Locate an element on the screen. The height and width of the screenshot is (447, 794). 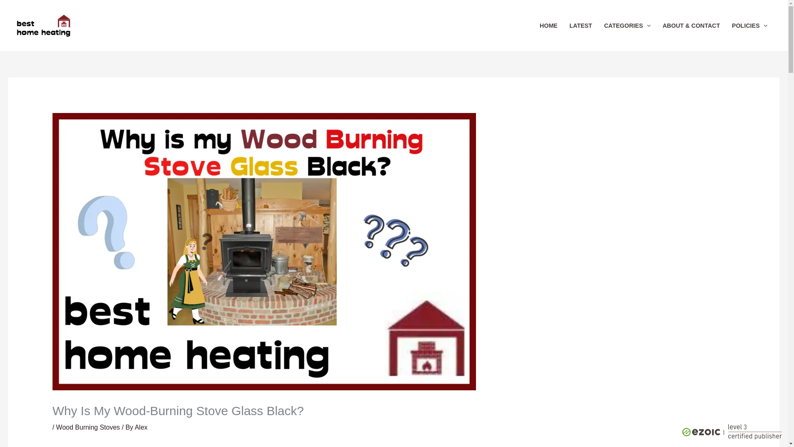
LATEST is located at coordinates (581, 26).